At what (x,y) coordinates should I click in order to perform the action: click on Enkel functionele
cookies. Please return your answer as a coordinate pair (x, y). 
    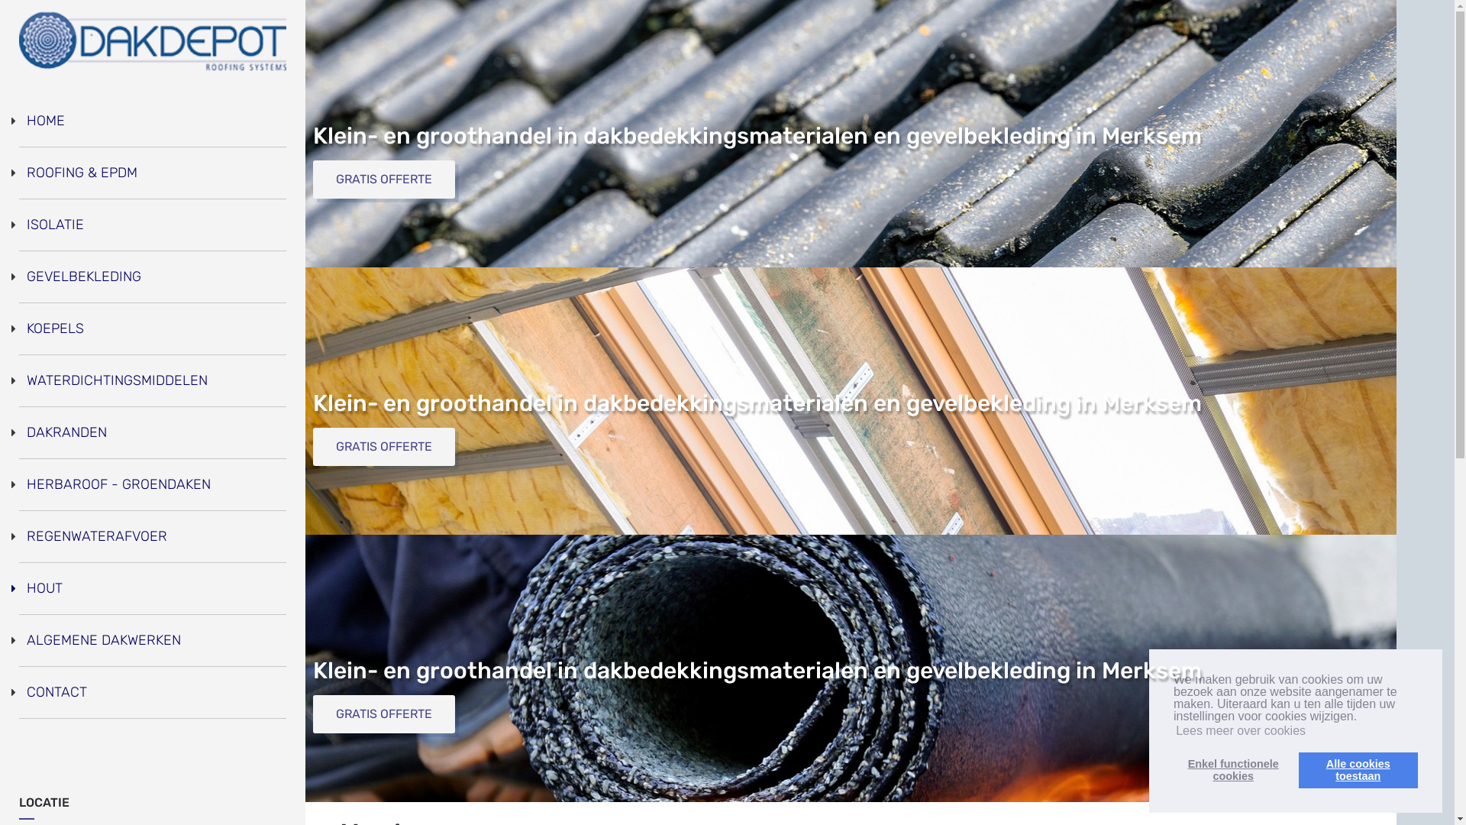
    Looking at the image, I should click on (1233, 770).